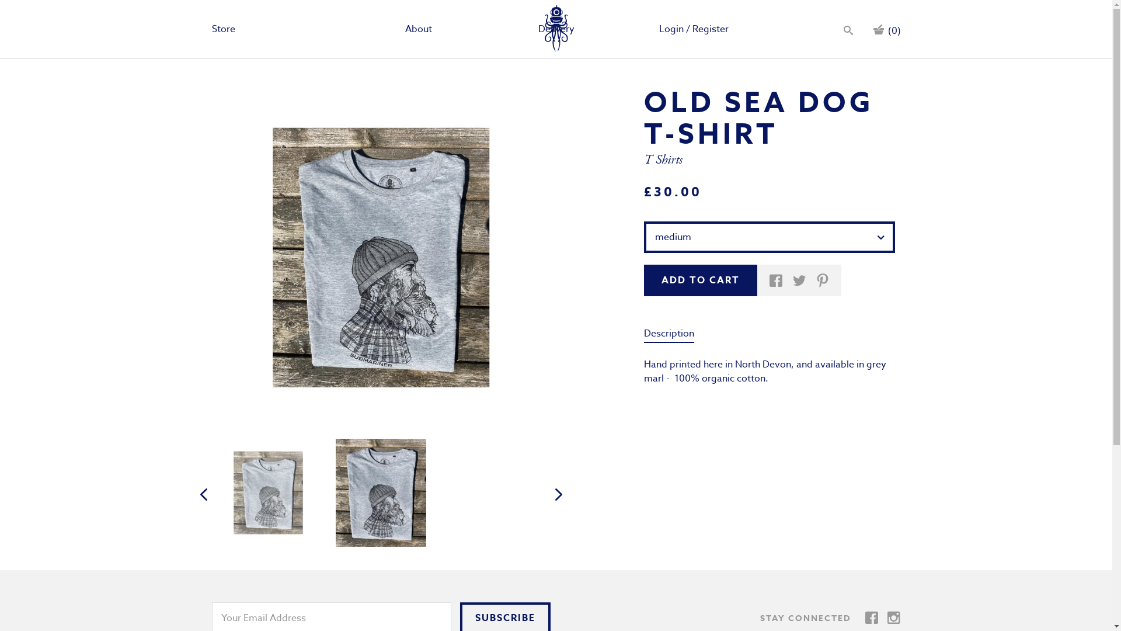 The width and height of the screenshot is (1121, 631). Describe the element at coordinates (700, 280) in the screenshot. I see `ADD TO CART` at that location.